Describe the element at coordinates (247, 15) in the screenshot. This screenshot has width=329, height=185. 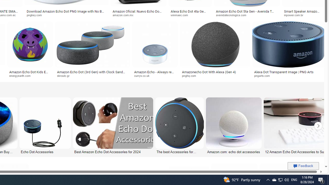
I see `avenidatecnologica.com` at that location.